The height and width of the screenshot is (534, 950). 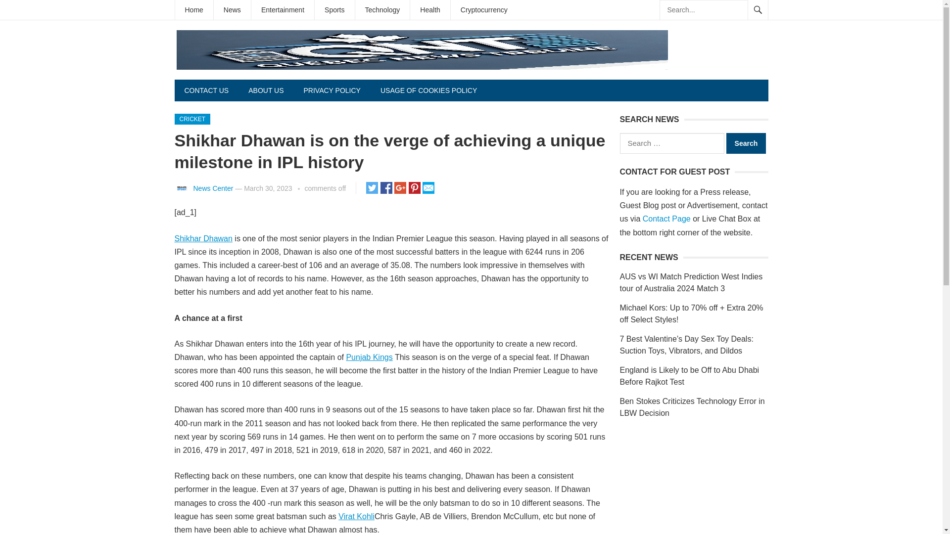 What do you see at coordinates (213, 188) in the screenshot?
I see `Posts by News Center` at bounding box center [213, 188].